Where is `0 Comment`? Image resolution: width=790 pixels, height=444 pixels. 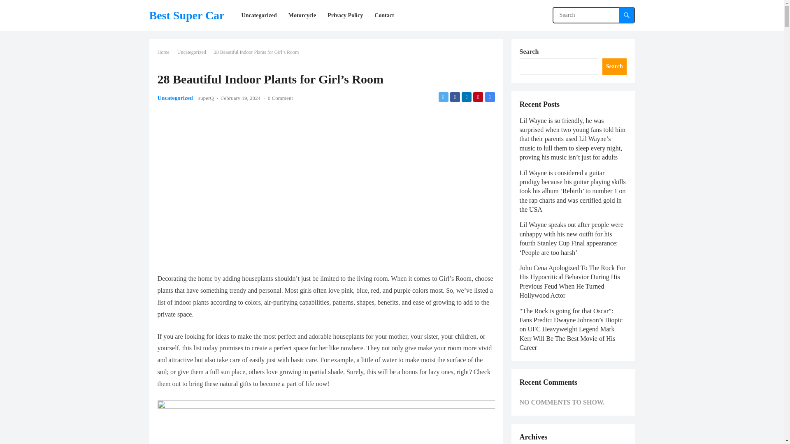 0 Comment is located at coordinates (280, 98).